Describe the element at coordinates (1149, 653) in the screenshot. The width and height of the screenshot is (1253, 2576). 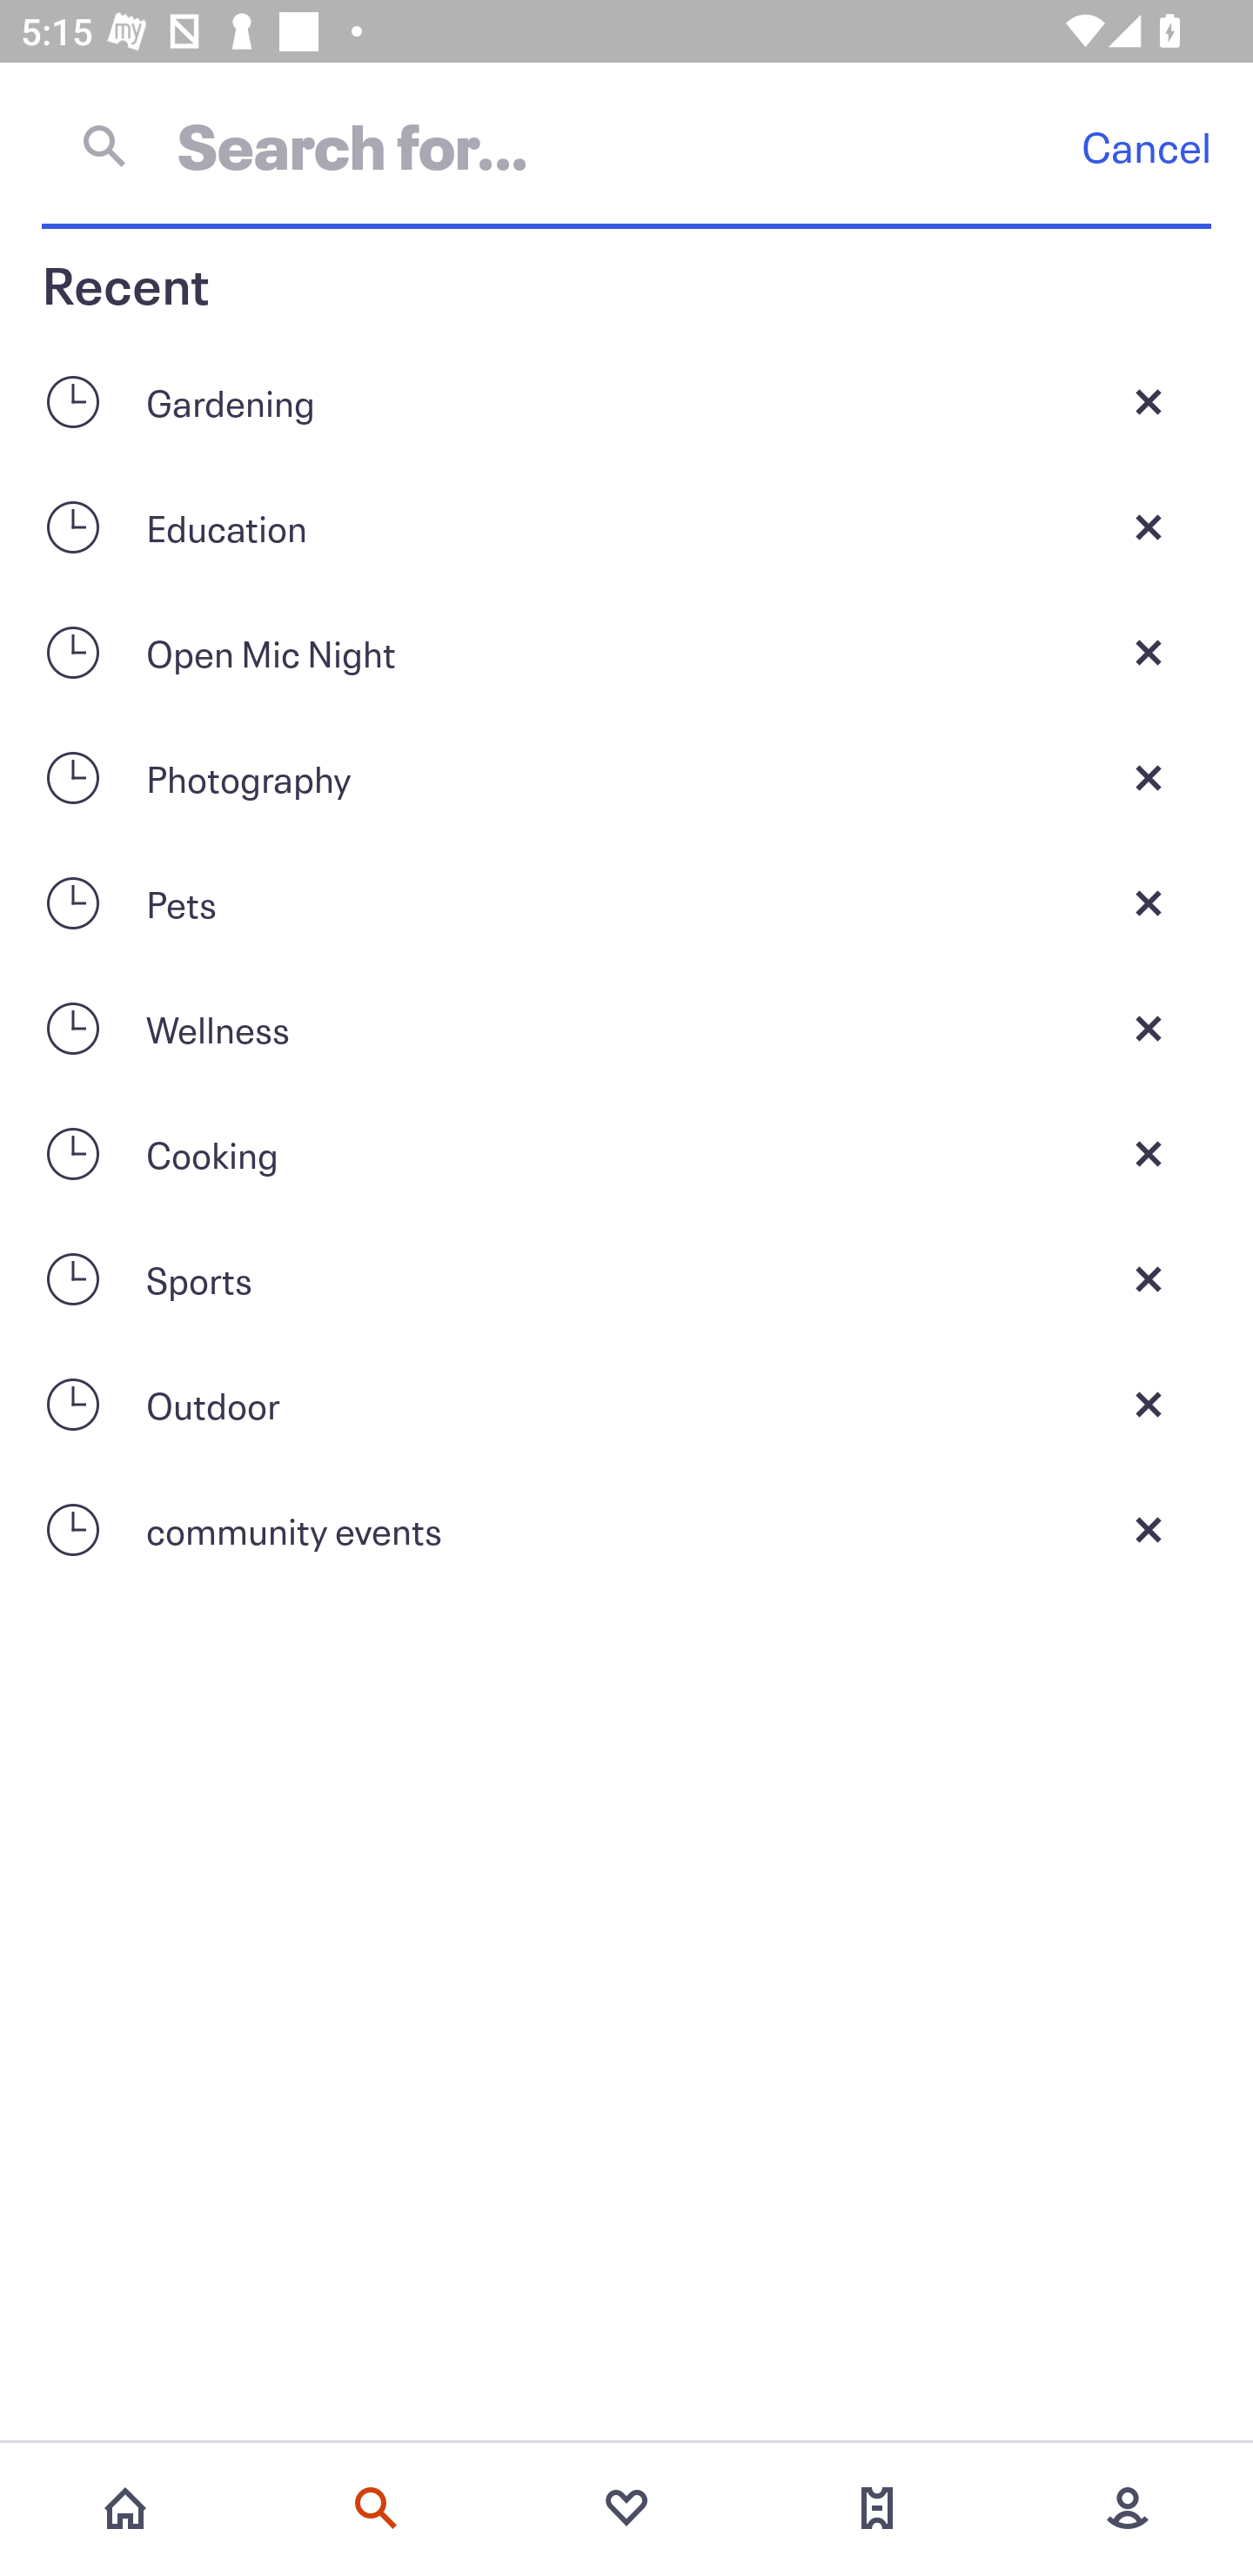
I see `Close current screen` at that location.